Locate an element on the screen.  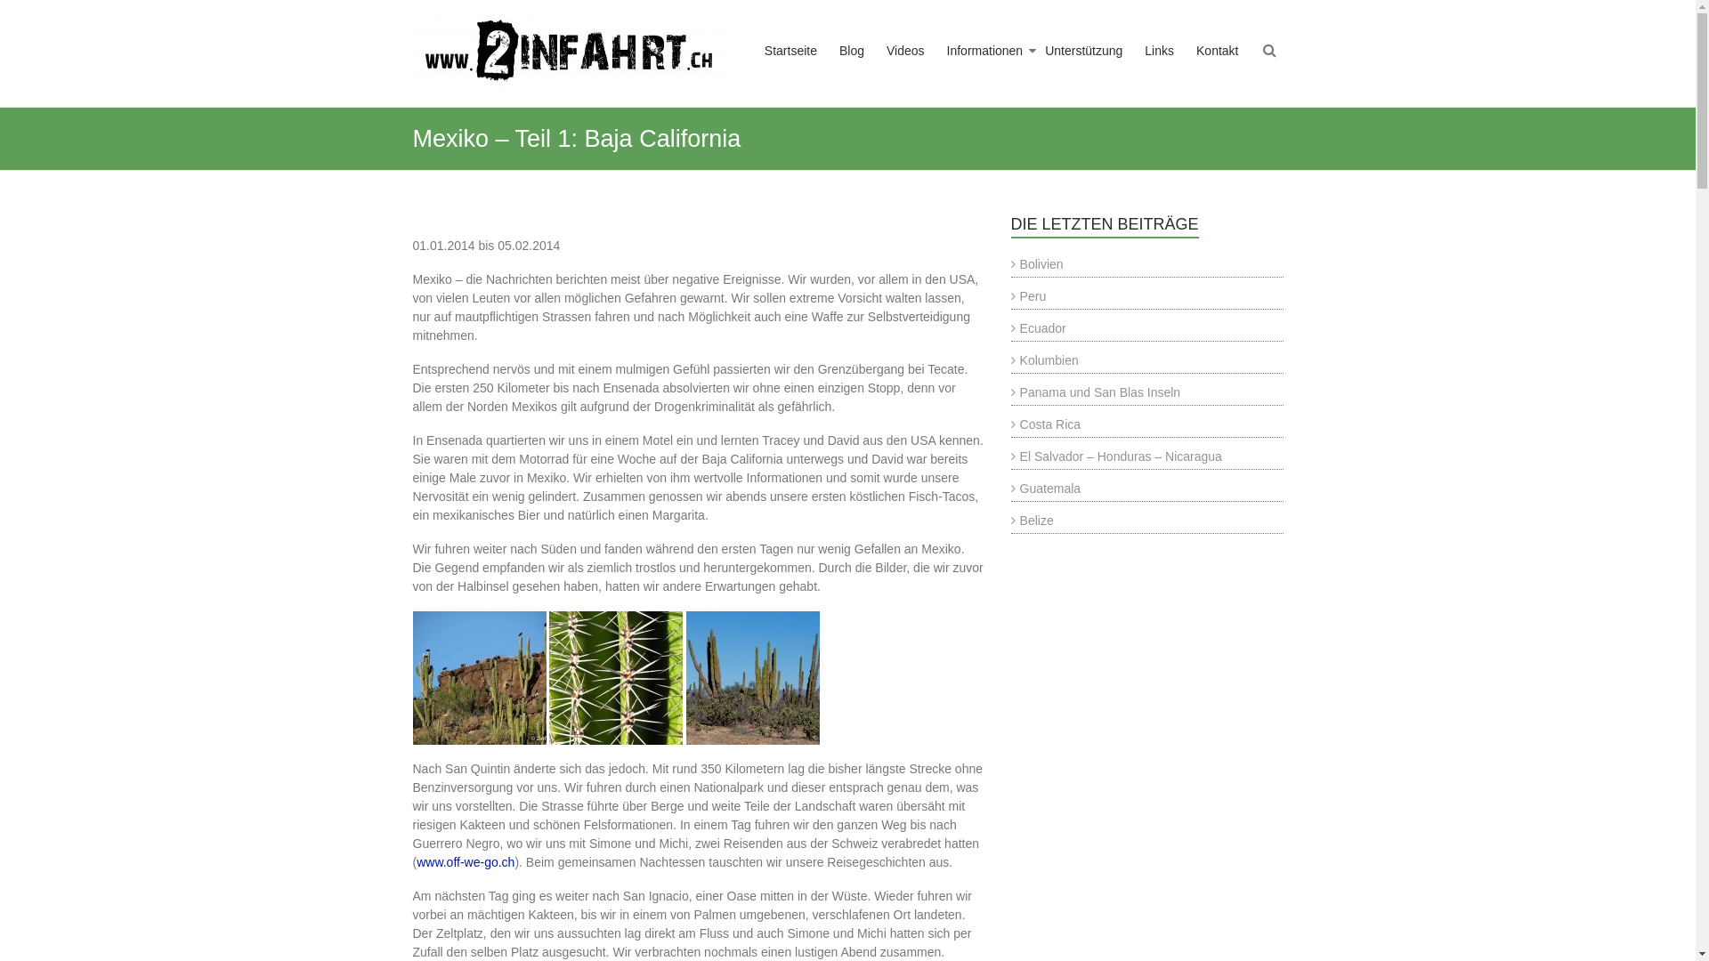
Belize is located at coordinates (1033, 521).